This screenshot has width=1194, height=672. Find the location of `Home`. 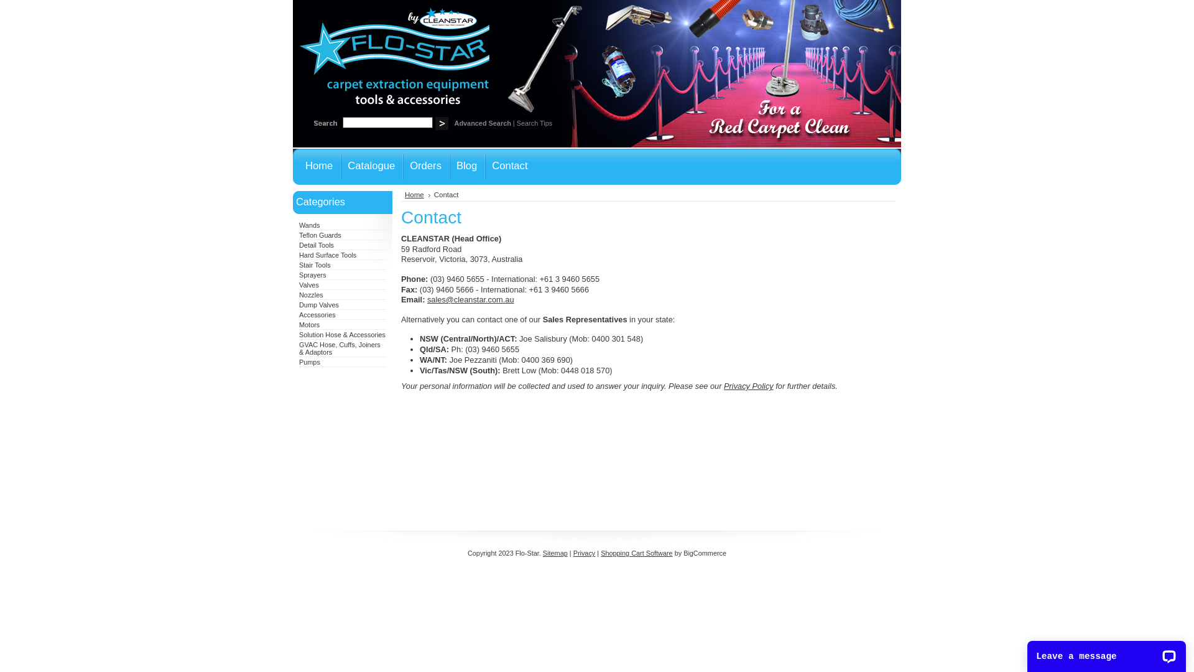

Home is located at coordinates (317, 167).